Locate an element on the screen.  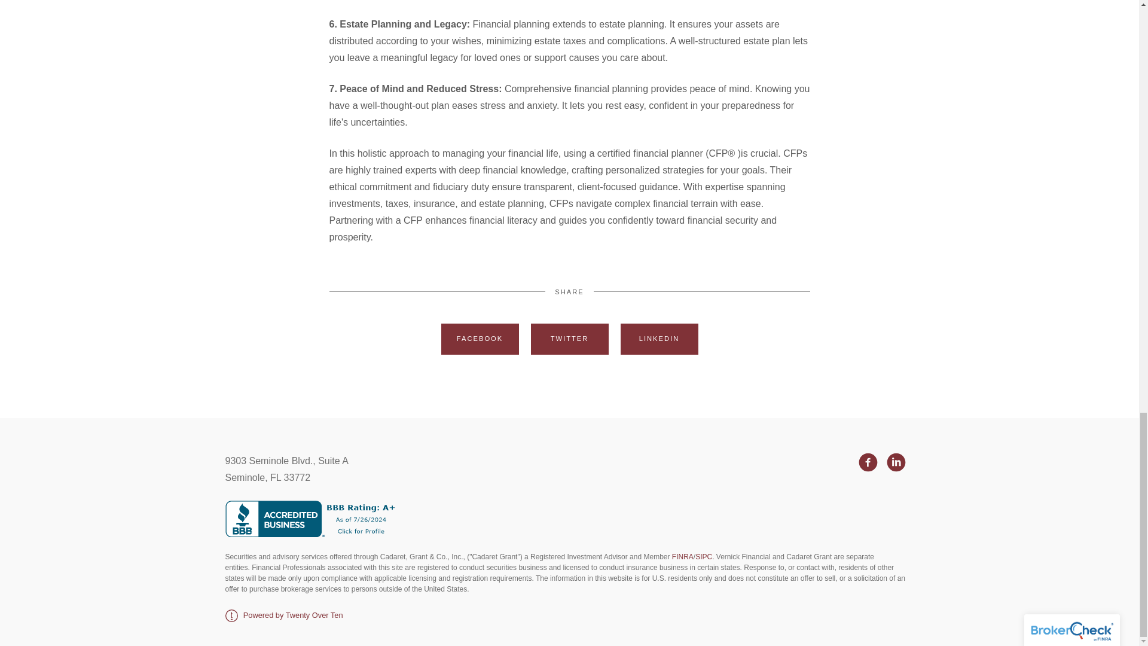
Powered by Twenty Over Ten is located at coordinates (283, 615).